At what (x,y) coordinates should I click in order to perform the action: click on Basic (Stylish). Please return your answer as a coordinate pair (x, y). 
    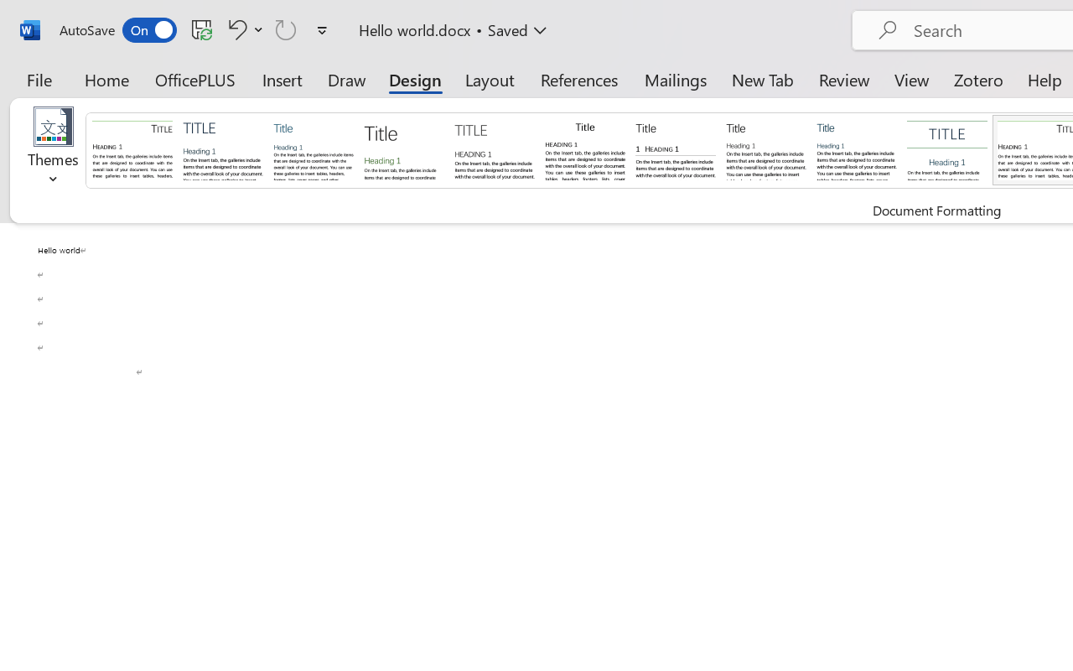
    Looking at the image, I should click on (404, 149).